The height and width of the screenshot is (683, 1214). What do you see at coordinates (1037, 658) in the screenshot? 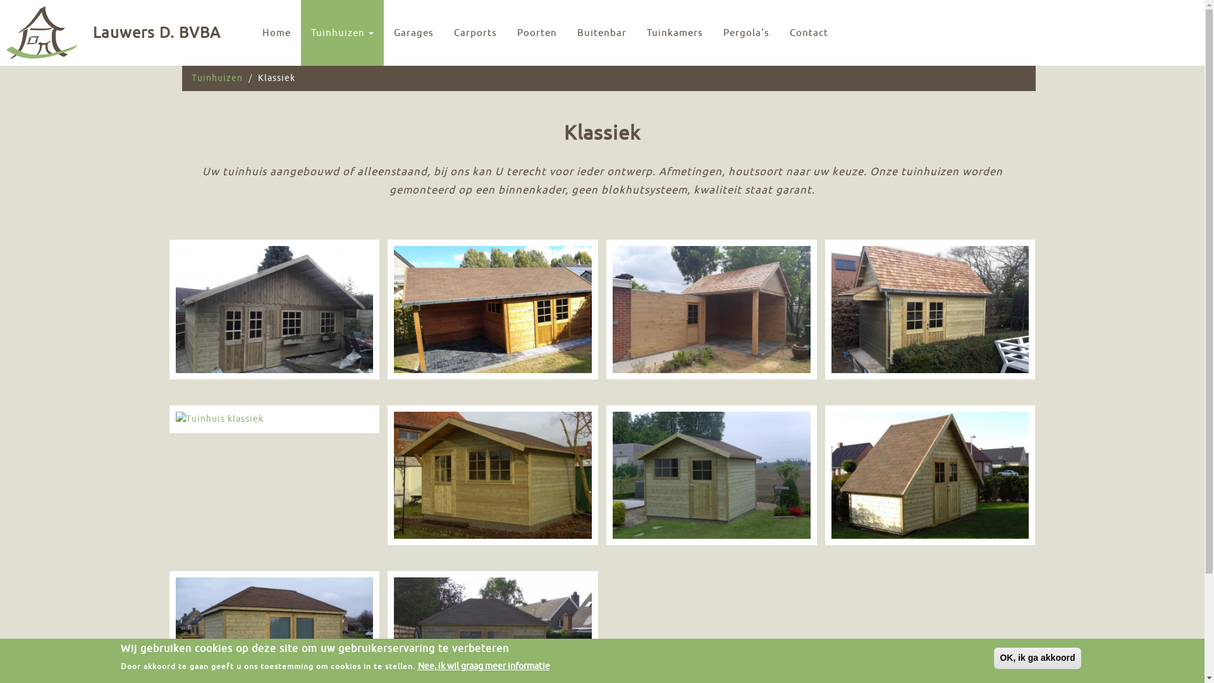
I see `OK, ik ga akkoord` at bounding box center [1037, 658].